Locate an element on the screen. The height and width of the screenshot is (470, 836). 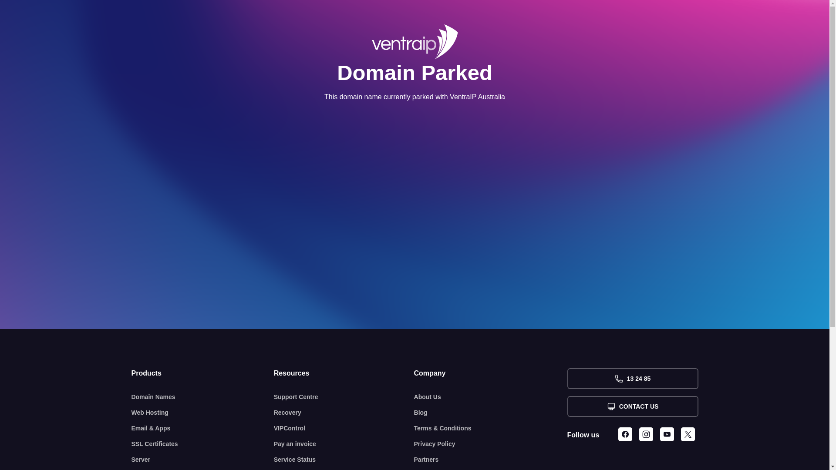
About Us is located at coordinates (491, 397).